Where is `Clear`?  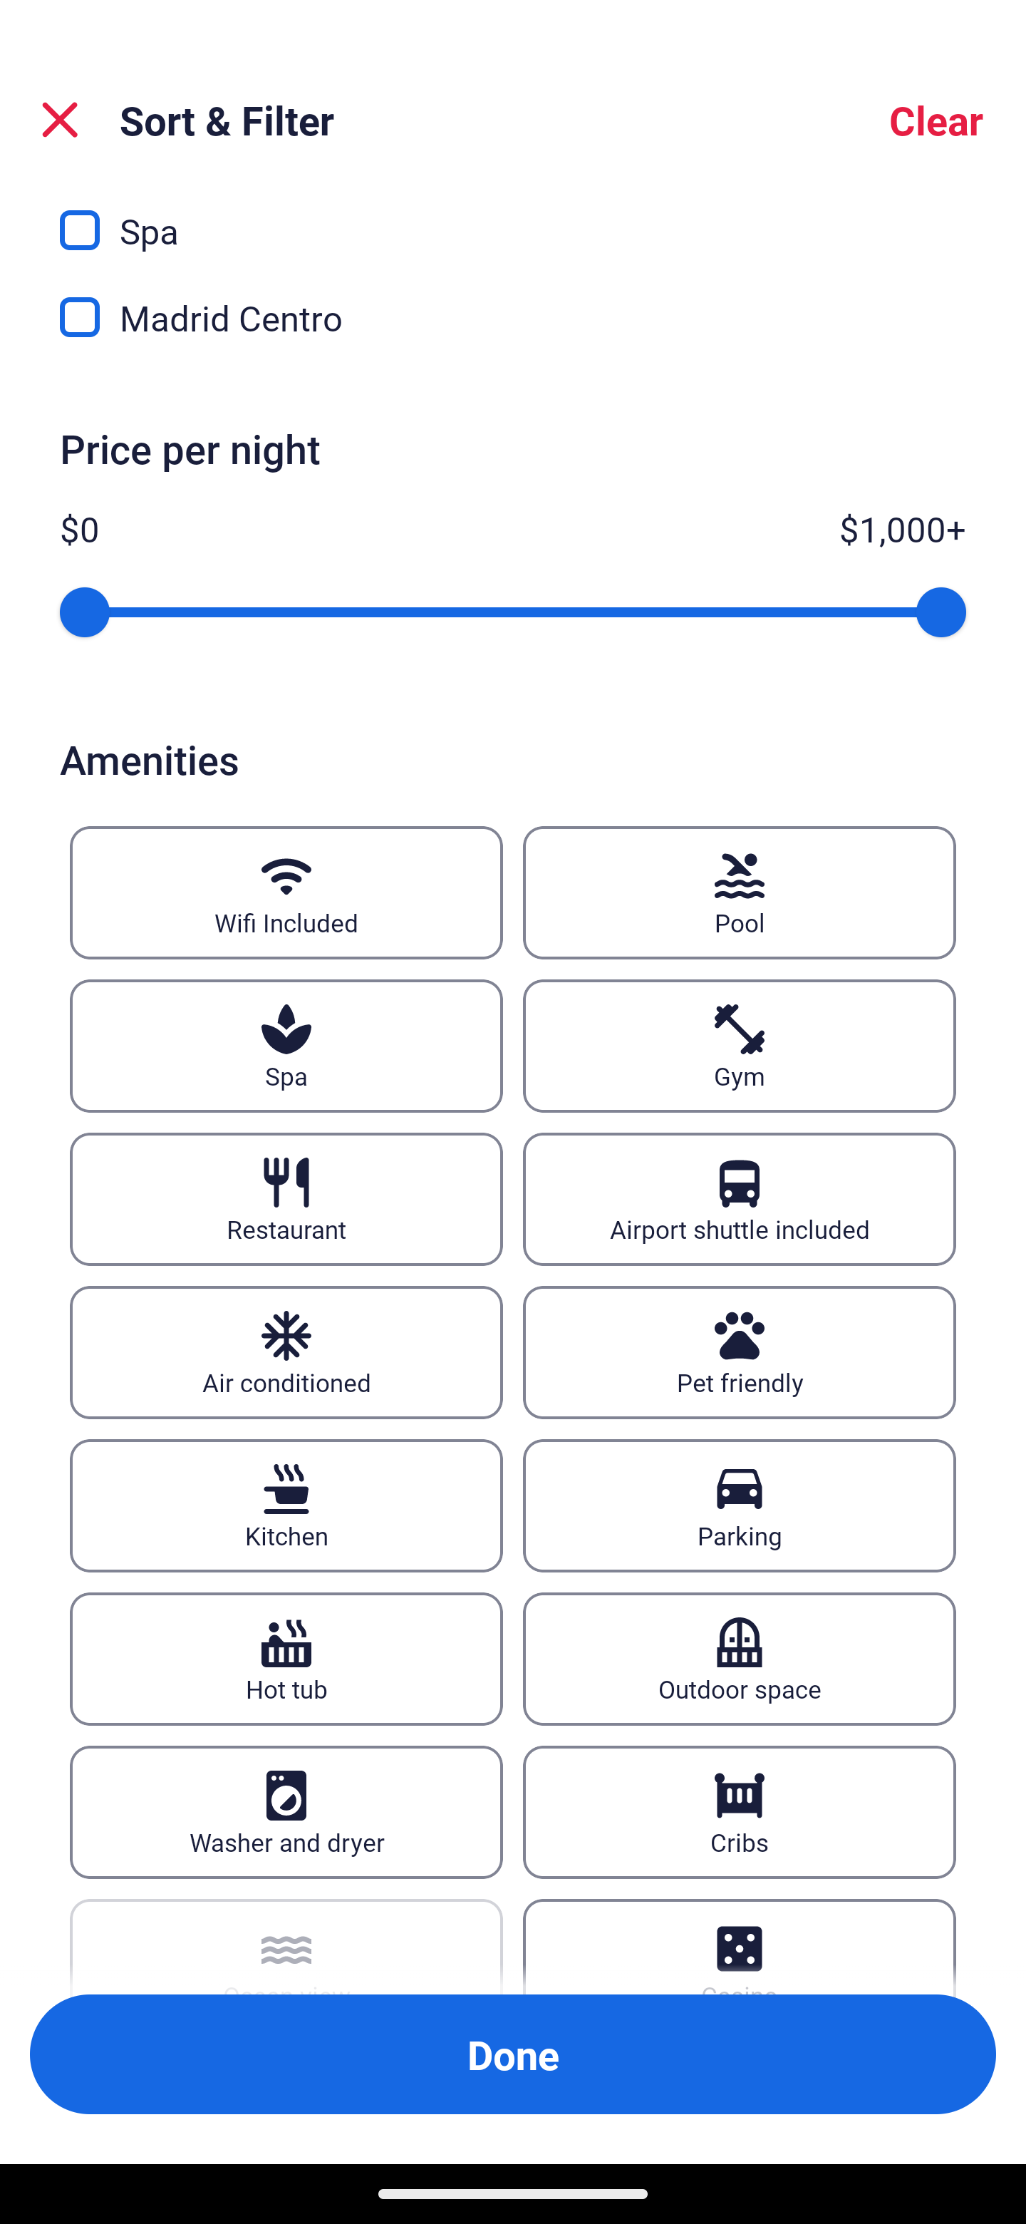 Clear is located at coordinates (936, 120).